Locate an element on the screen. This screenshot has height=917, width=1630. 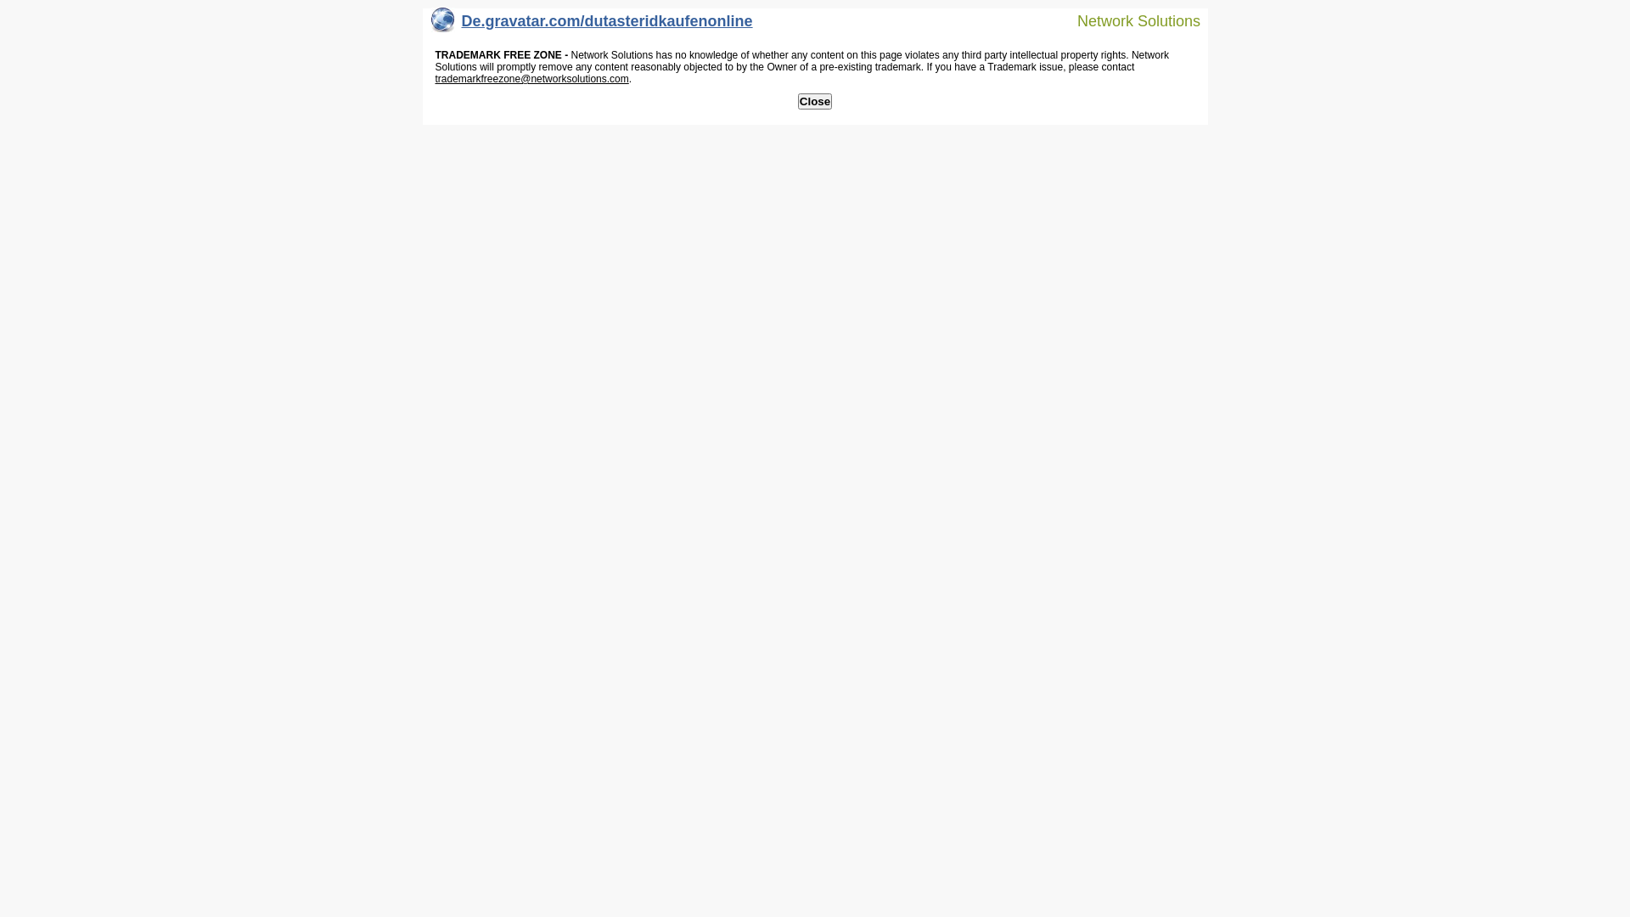
De.gravatar.com/dutasteridkaufenonline is located at coordinates (593, 25).